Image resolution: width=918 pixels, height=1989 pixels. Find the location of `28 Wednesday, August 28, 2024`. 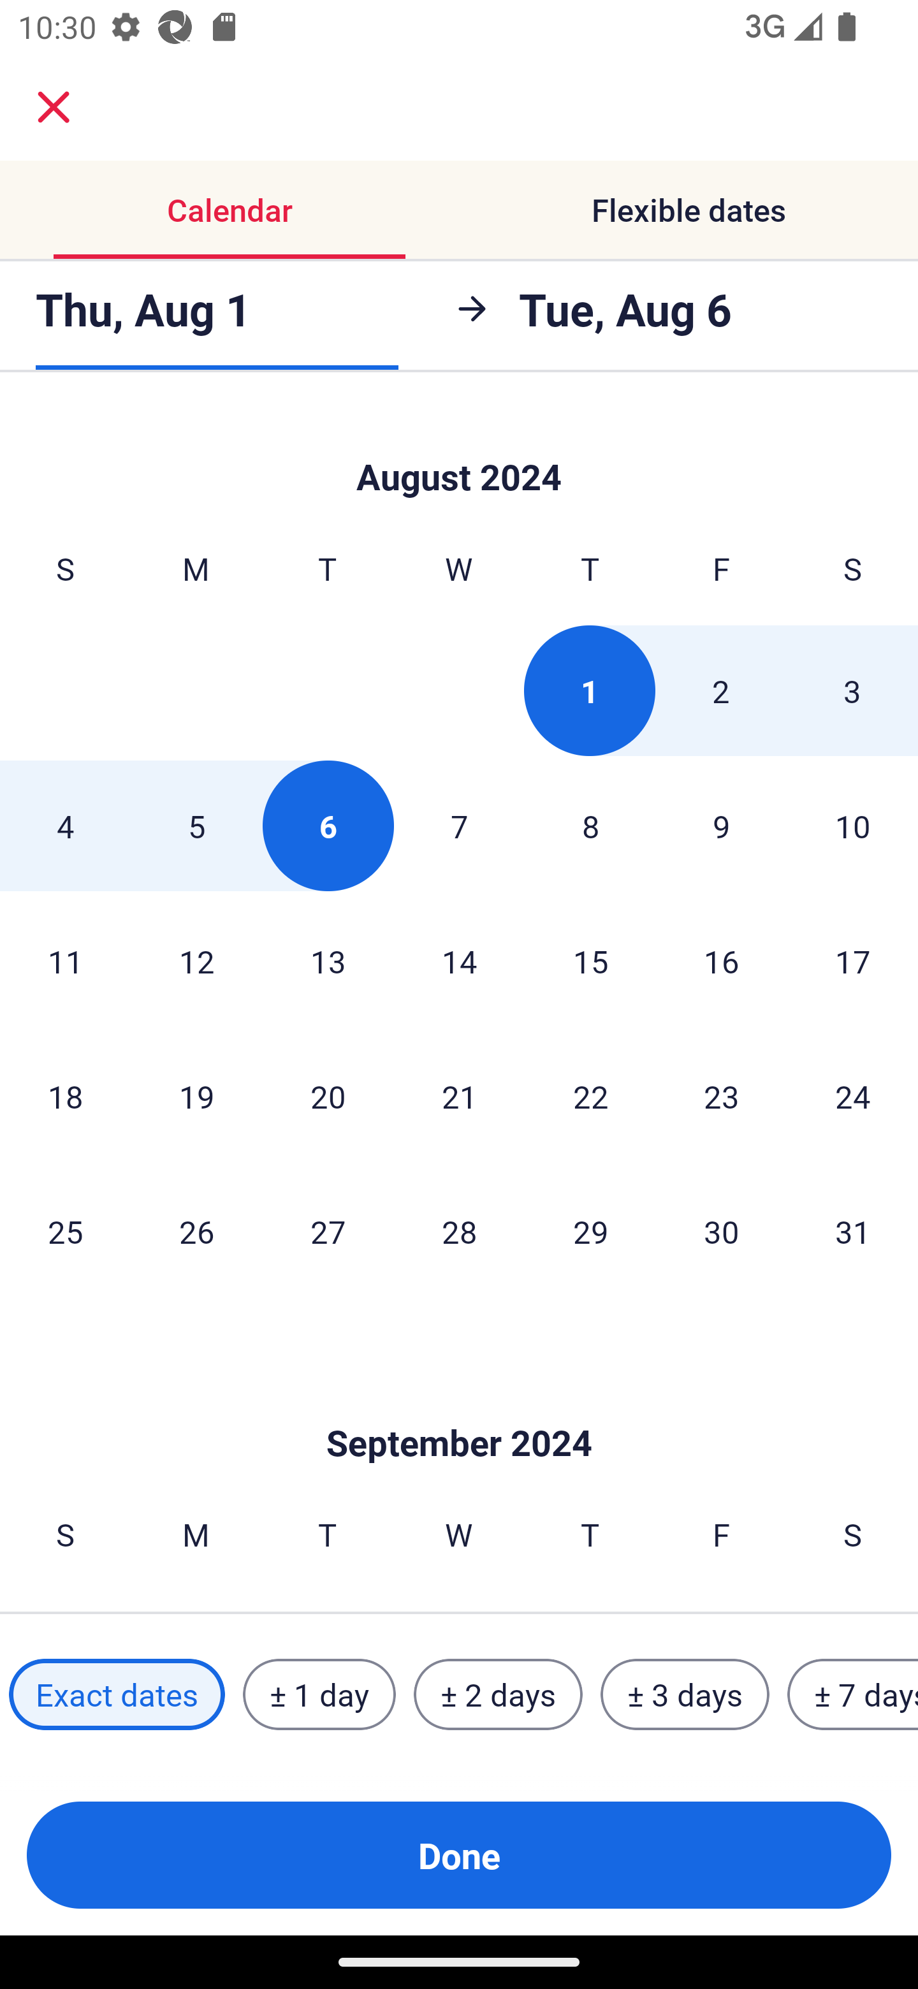

28 Wednesday, August 28, 2024 is located at coordinates (459, 1231).